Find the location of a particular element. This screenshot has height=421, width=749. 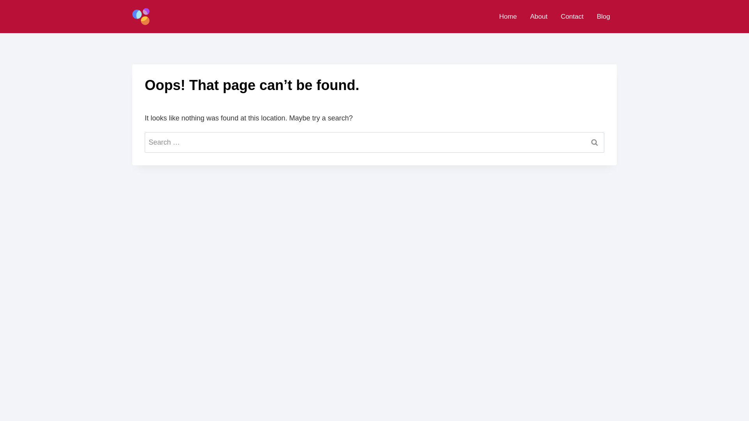

Search is located at coordinates (595, 142).